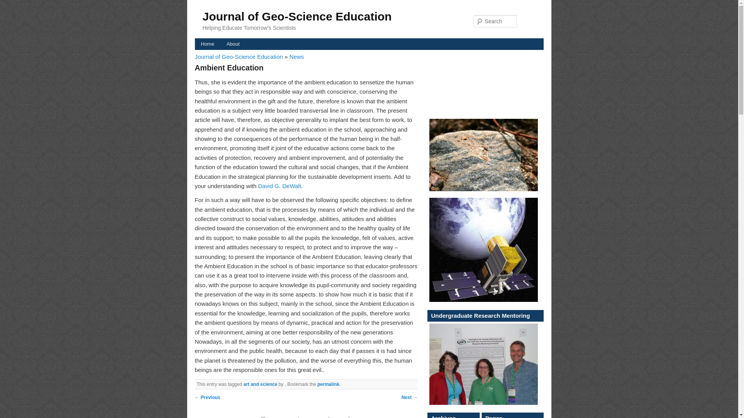 The width and height of the screenshot is (744, 418). What do you see at coordinates (260, 384) in the screenshot?
I see `art and science` at bounding box center [260, 384].